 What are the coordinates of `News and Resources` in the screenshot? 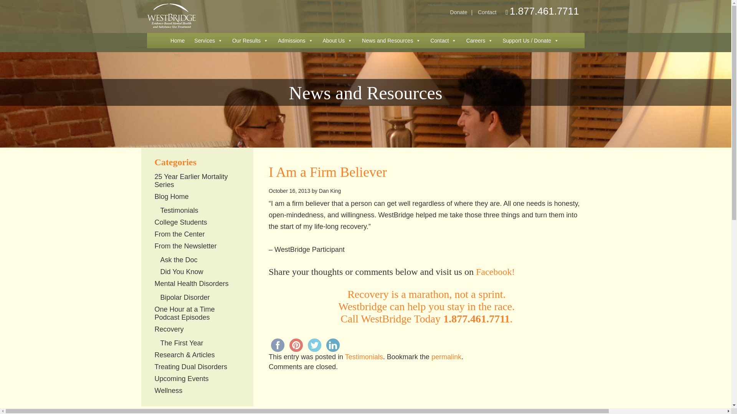 It's located at (391, 41).